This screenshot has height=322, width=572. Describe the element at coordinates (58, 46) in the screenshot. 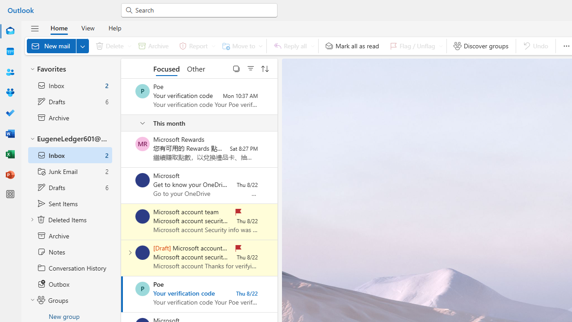

I see `New mail` at that location.